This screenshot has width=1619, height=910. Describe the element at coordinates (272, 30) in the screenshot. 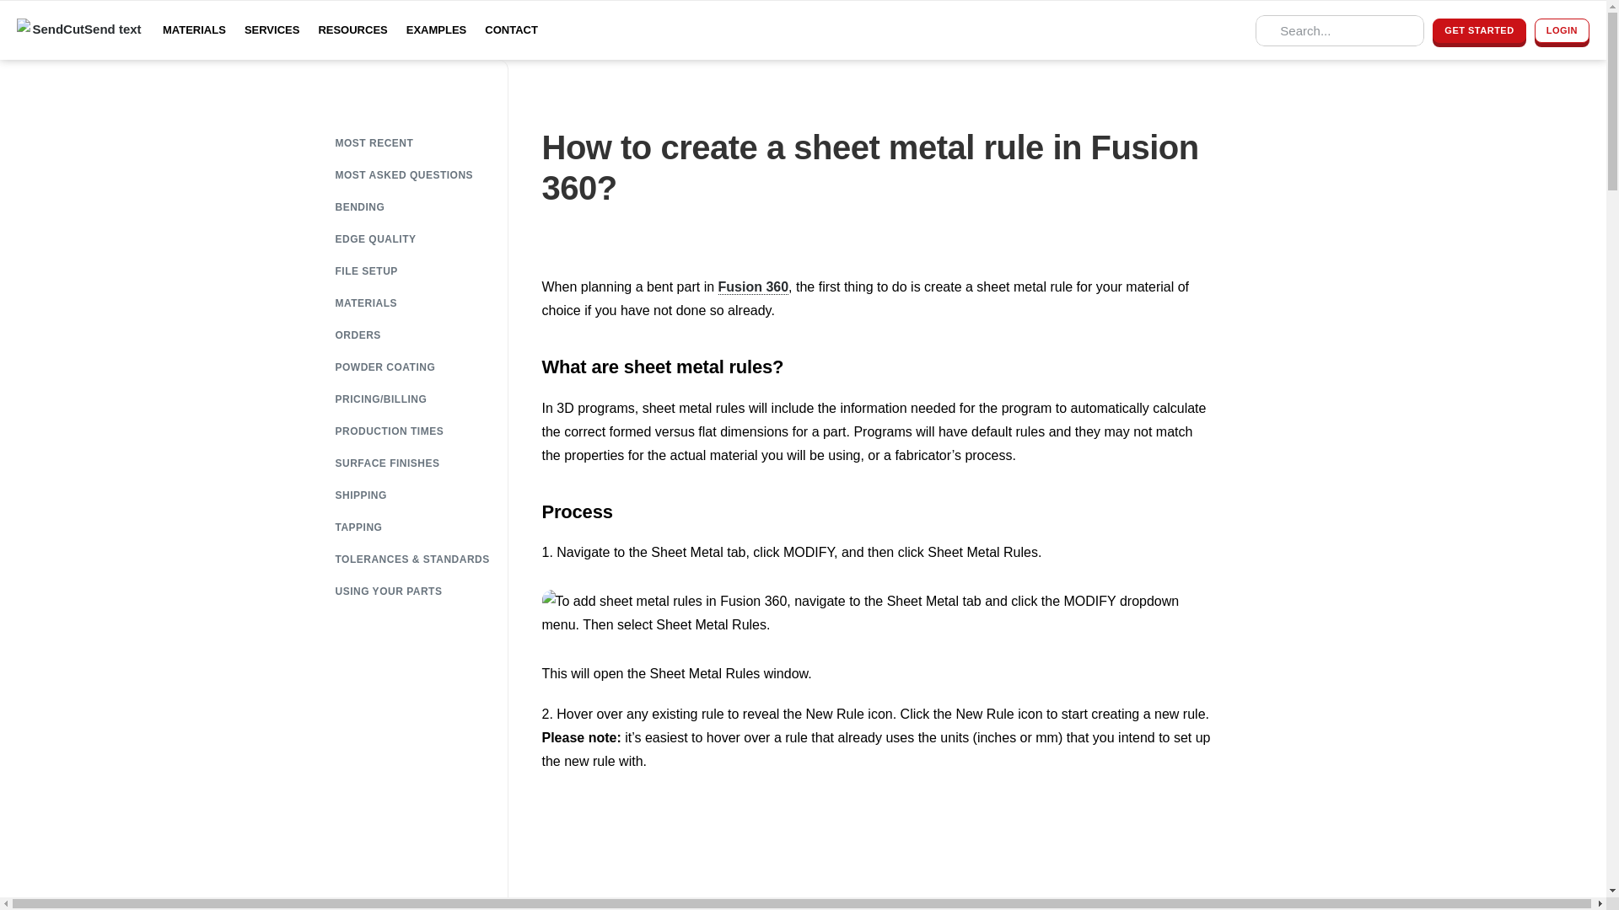

I see `SERVICES` at that location.